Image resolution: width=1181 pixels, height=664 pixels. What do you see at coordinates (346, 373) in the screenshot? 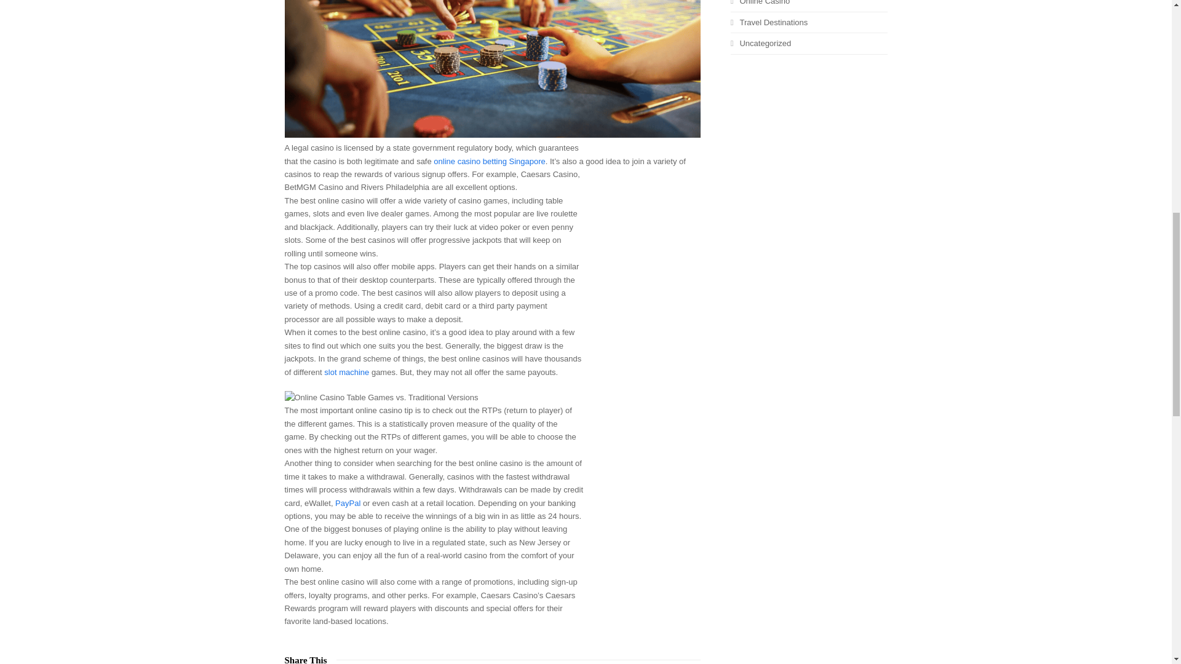
I see `slot machine` at bounding box center [346, 373].